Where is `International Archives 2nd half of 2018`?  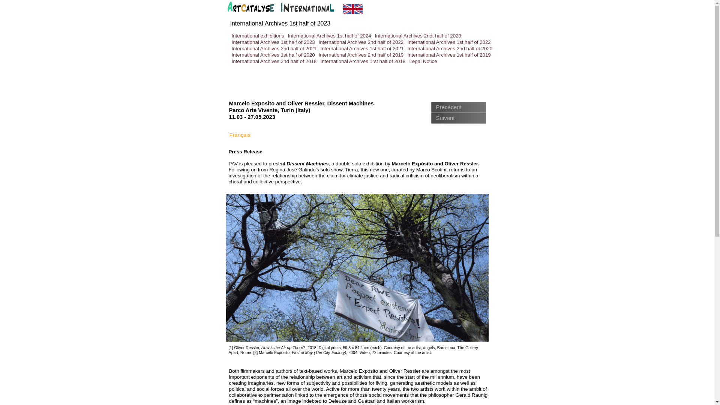 International Archives 2nd half of 2018 is located at coordinates (274, 61).